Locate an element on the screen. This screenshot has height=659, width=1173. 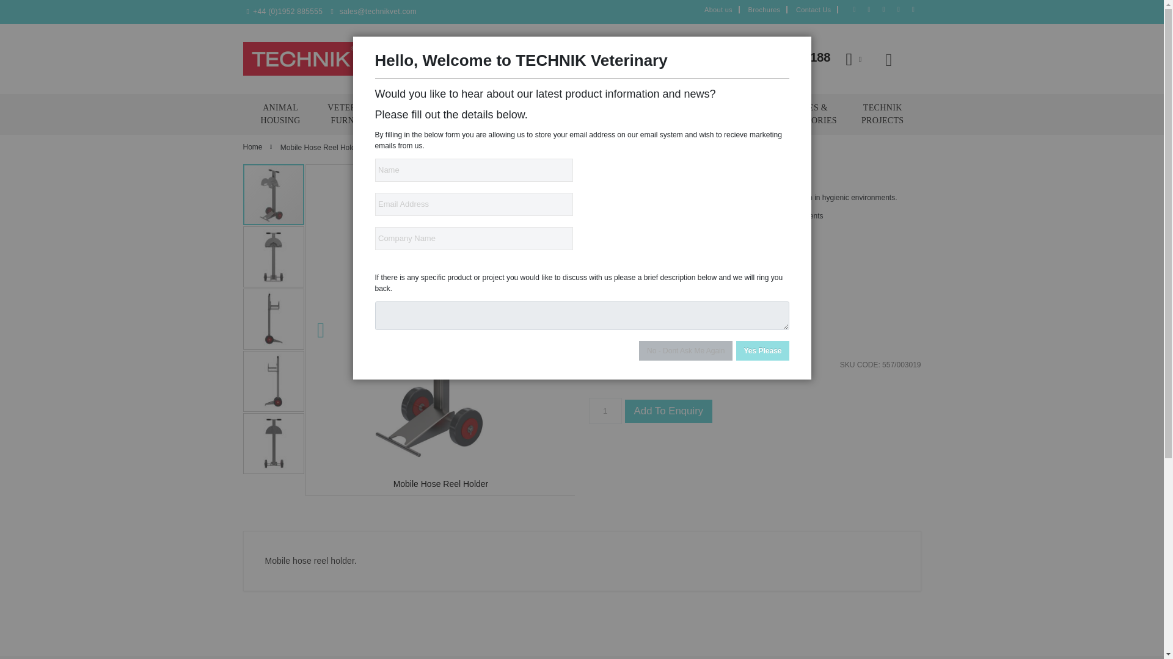
Animal Housing is located at coordinates (280, 115).